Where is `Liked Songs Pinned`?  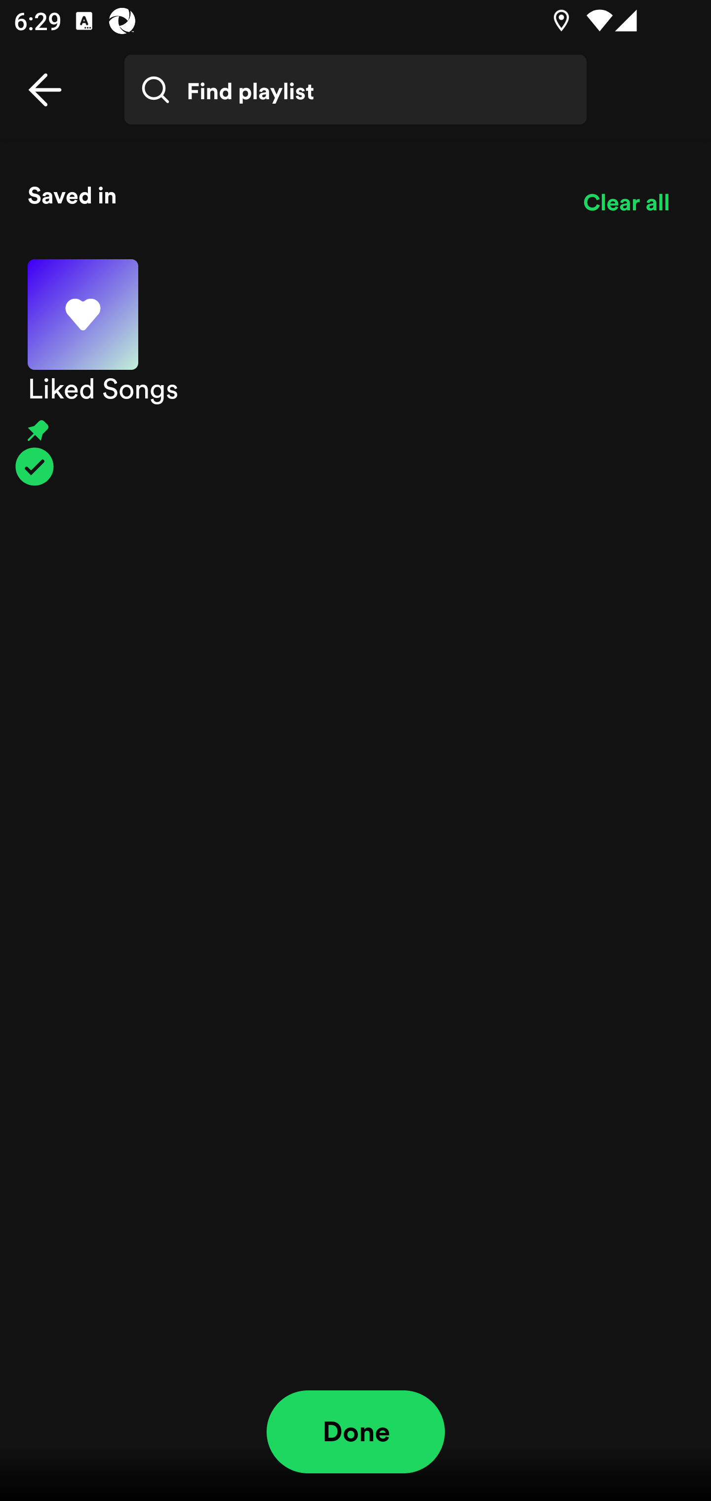
Liked Songs Pinned is located at coordinates (355, 373).